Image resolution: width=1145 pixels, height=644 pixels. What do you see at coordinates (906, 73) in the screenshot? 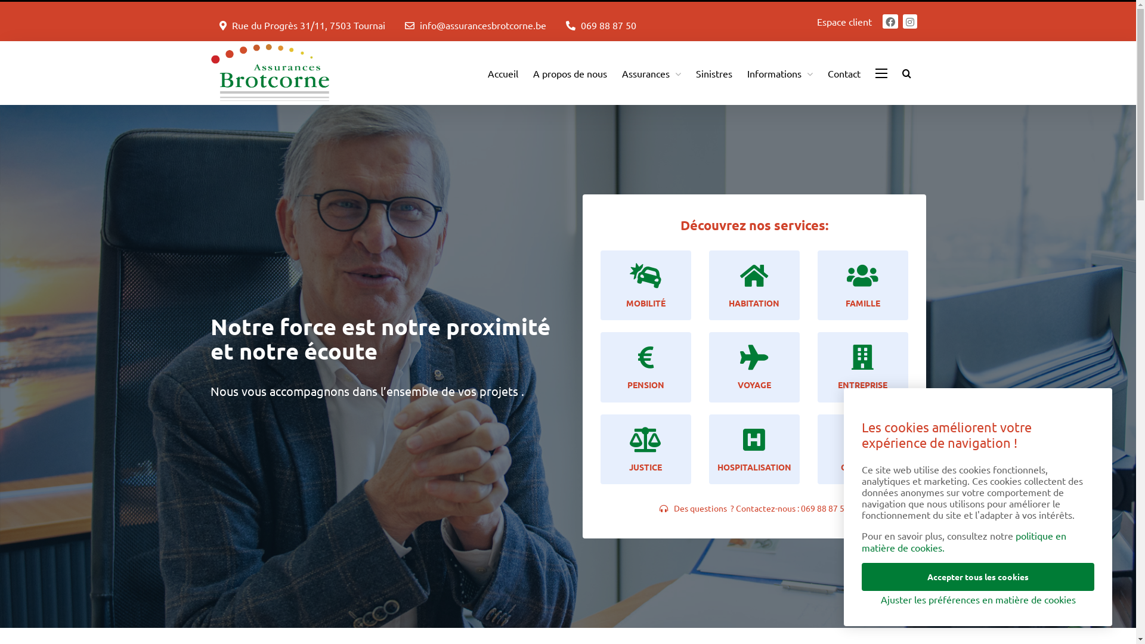
I see `Search` at bounding box center [906, 73].